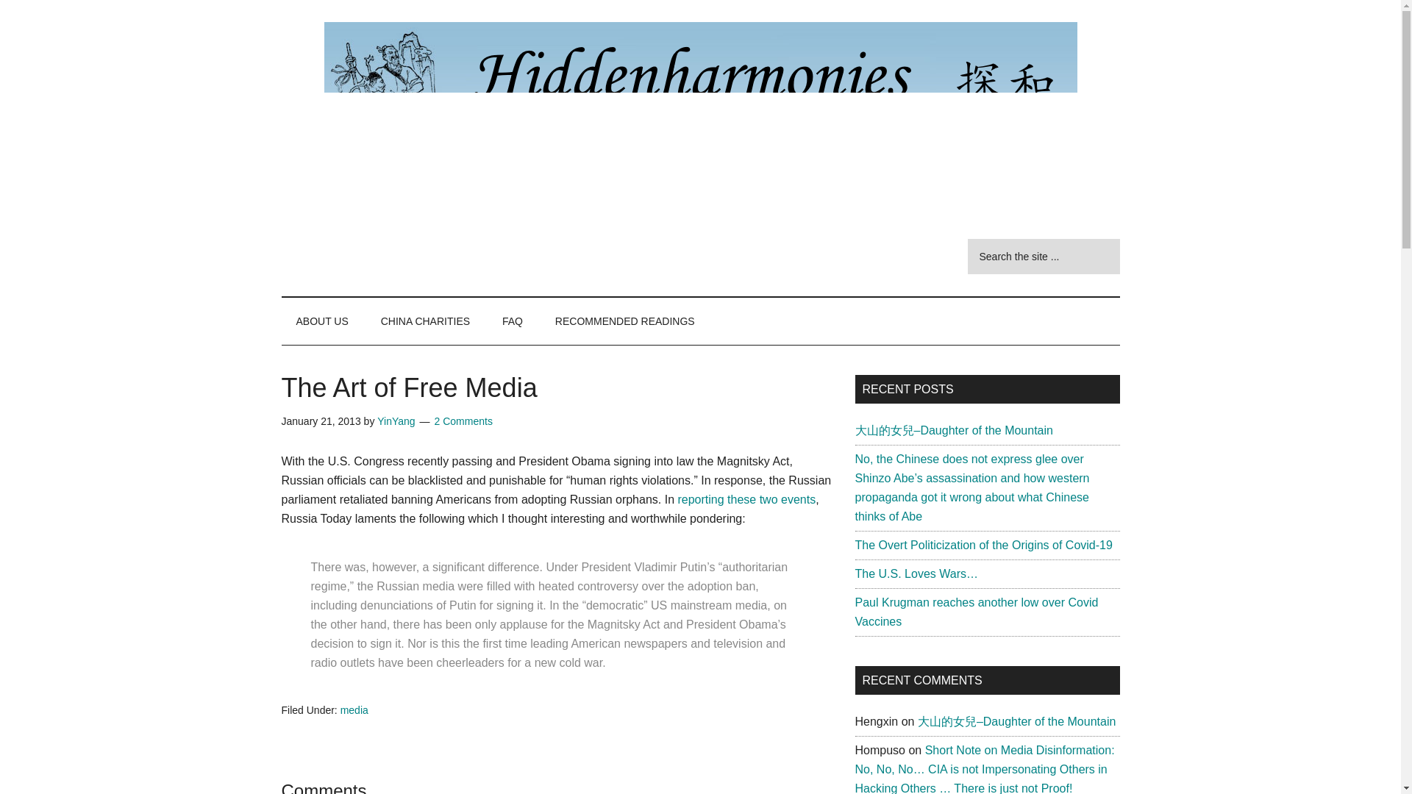 The image size is (1412, 794). Describe the element at coordinates (625, 321) in the screenshot. I see `RECOMMENDED READINGS` at that location.